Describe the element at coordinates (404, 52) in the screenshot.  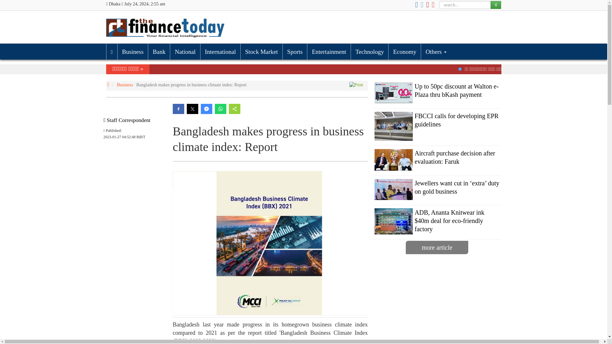
I see `Economy` at that location.